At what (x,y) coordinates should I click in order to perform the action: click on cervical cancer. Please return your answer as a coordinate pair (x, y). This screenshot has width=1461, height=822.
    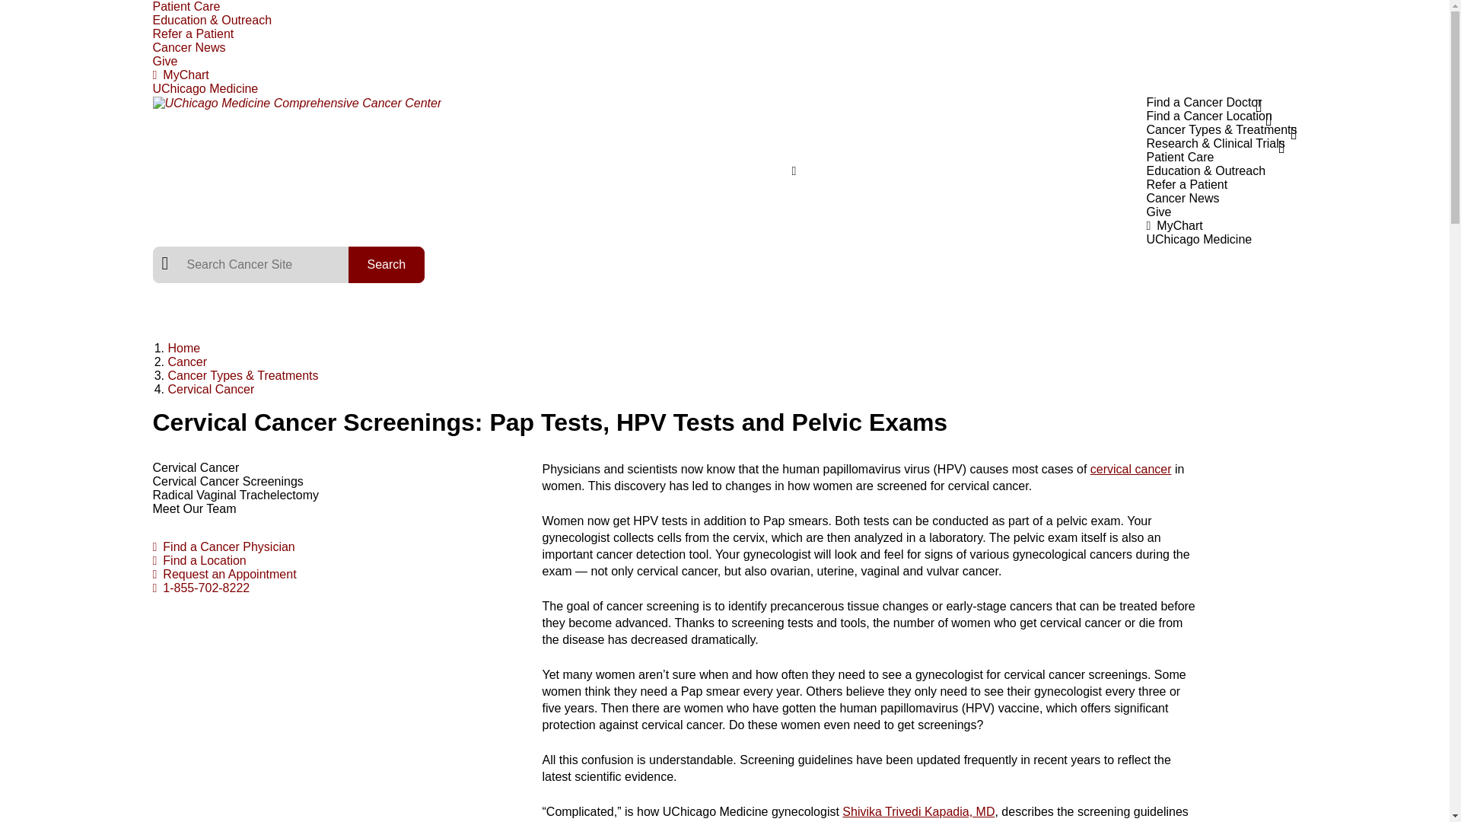
    Looking at the image, I should click on (1131, 469).